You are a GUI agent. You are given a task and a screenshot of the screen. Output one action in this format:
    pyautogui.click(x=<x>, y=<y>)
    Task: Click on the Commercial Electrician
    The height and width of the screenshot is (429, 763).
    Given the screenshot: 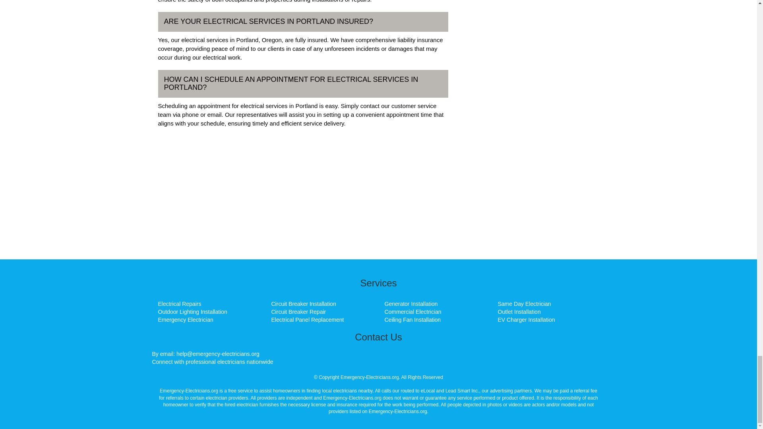 What is the action you would take?
    pyautogui.click(x=413, y=311)
    